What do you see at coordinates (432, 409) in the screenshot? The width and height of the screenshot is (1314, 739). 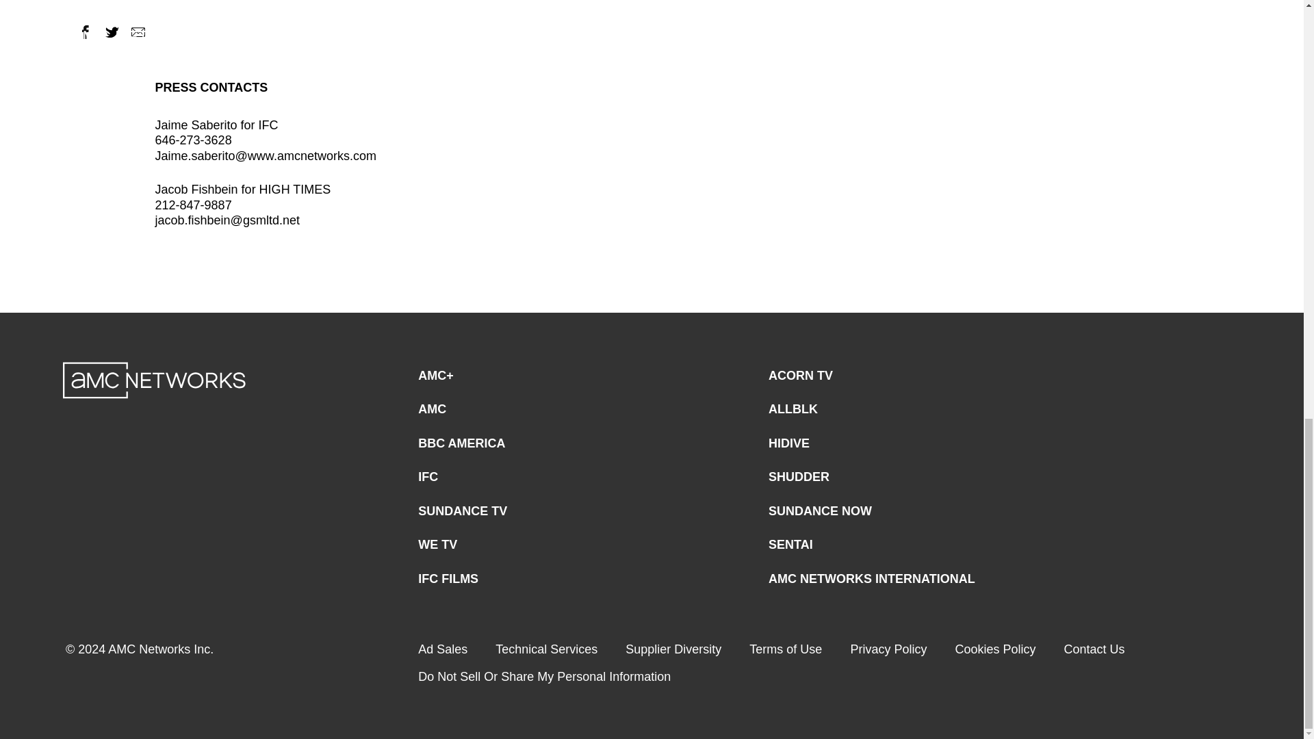 I see `AMC` at bounding box center [432, 409].